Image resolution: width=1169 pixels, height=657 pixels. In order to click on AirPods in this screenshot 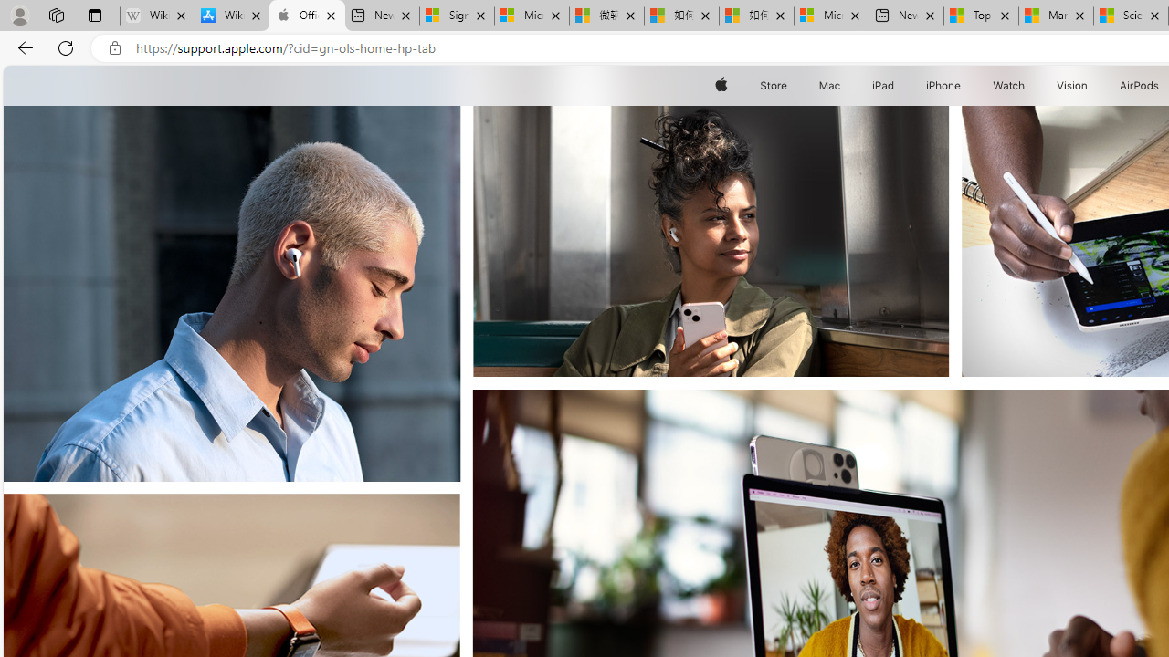, I will do `click(1140, 86)`.